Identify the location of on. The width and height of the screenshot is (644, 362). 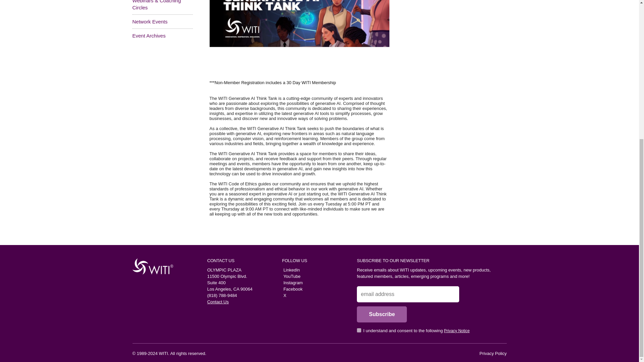
(359, 330).